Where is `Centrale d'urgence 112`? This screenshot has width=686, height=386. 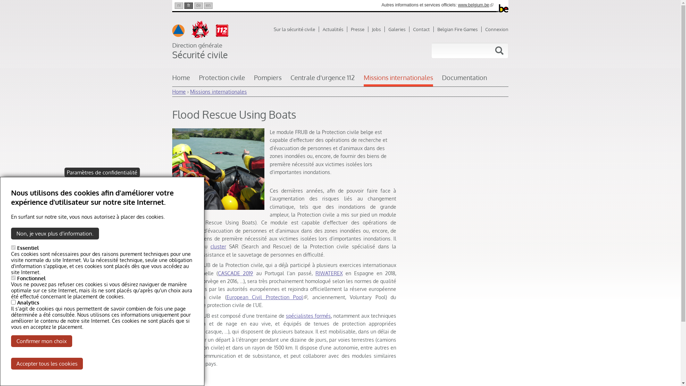
Centrale d'urgence 112 is located at coordinates (323, 80).